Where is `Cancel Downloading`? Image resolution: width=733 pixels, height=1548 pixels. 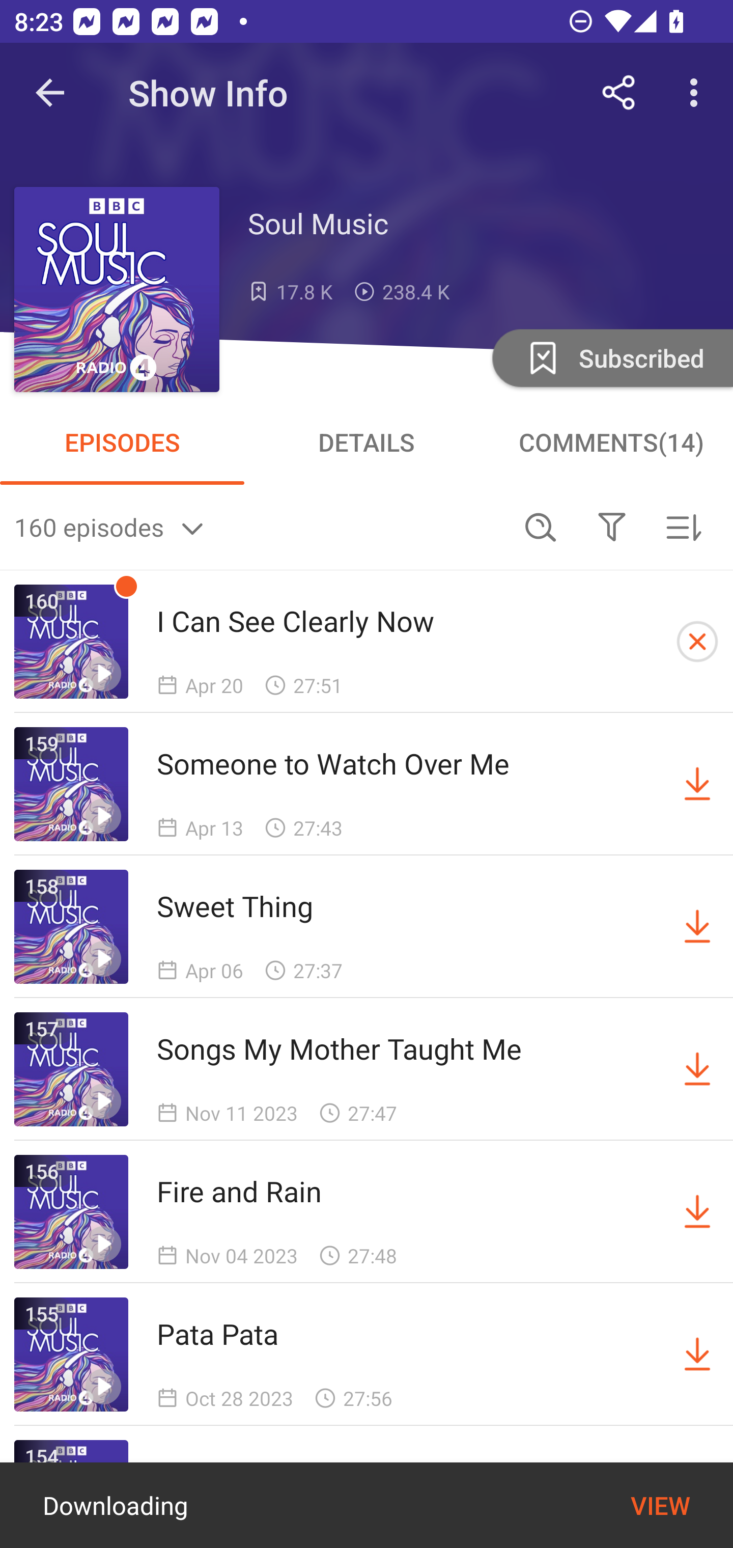 Cancel Downloading is located at coordinates (697, 642).